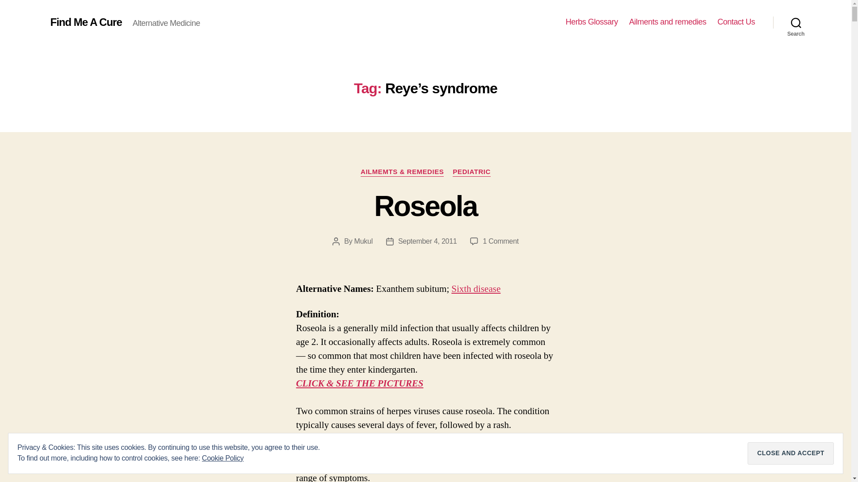 The image size is (858, 482). What do you see at coordinates (425, 206) in the screenshot?
I see `Roseola` at bounding box center [425, 206].